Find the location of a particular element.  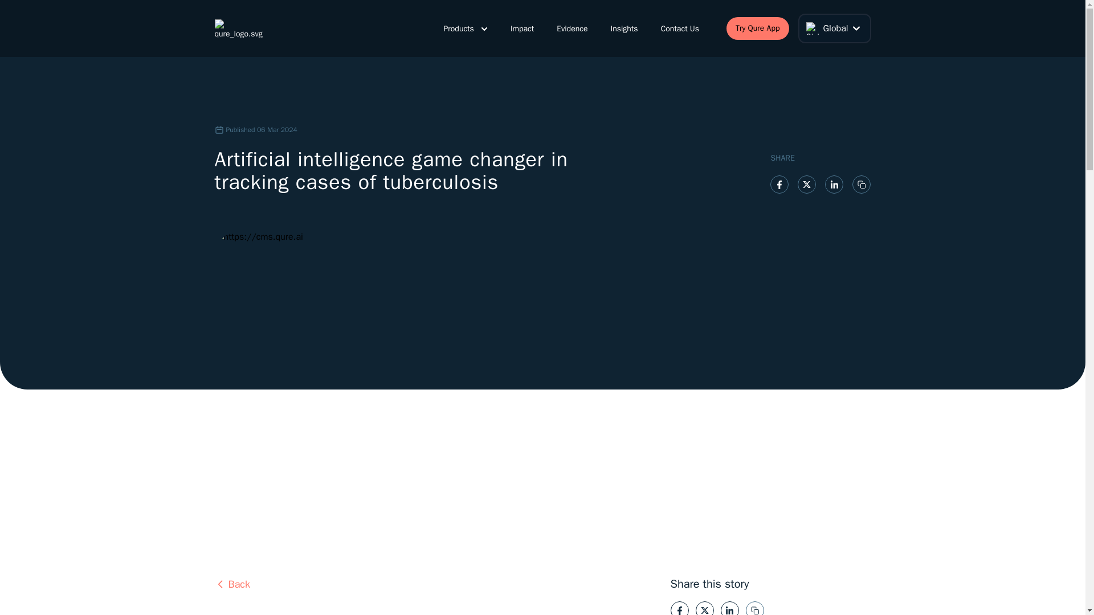

Global is located at coordinates (834, 28).